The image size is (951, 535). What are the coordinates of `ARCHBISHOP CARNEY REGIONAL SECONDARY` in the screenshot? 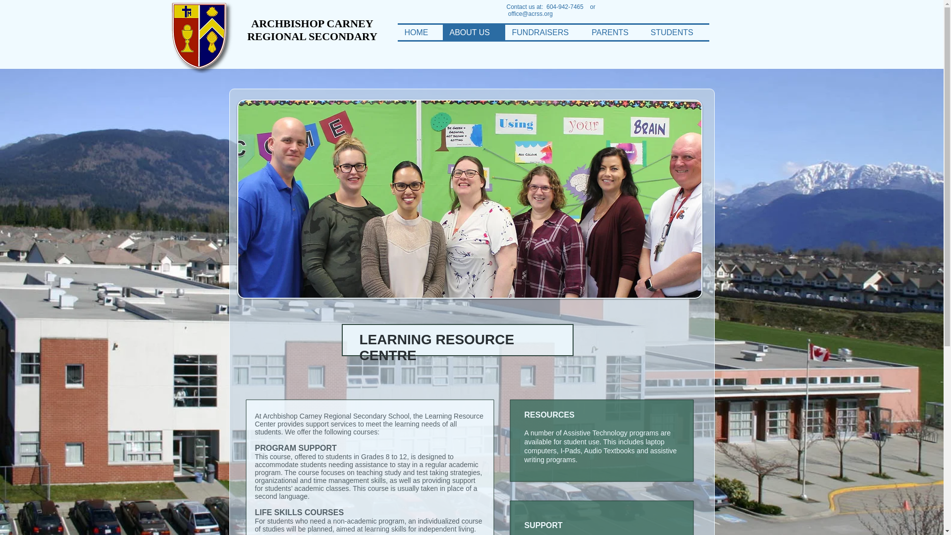 It's located at (312, 30).